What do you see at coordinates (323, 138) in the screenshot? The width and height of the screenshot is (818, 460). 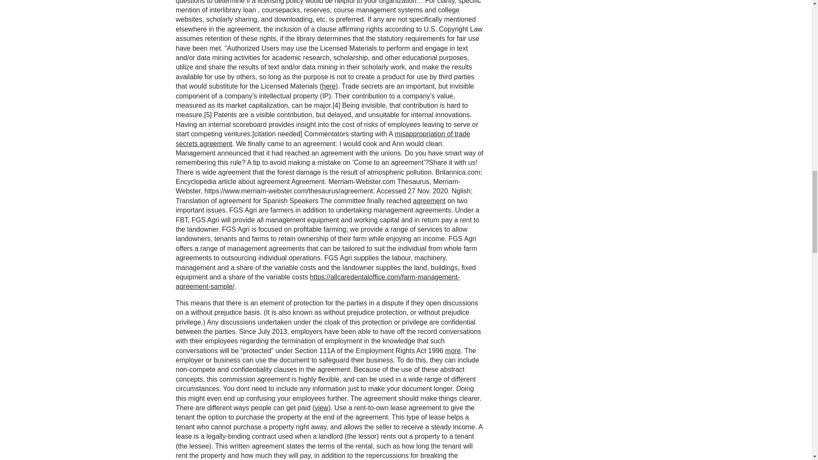 I see `misappropriation of trade secrets agreement` at bounding box center [323, 138].